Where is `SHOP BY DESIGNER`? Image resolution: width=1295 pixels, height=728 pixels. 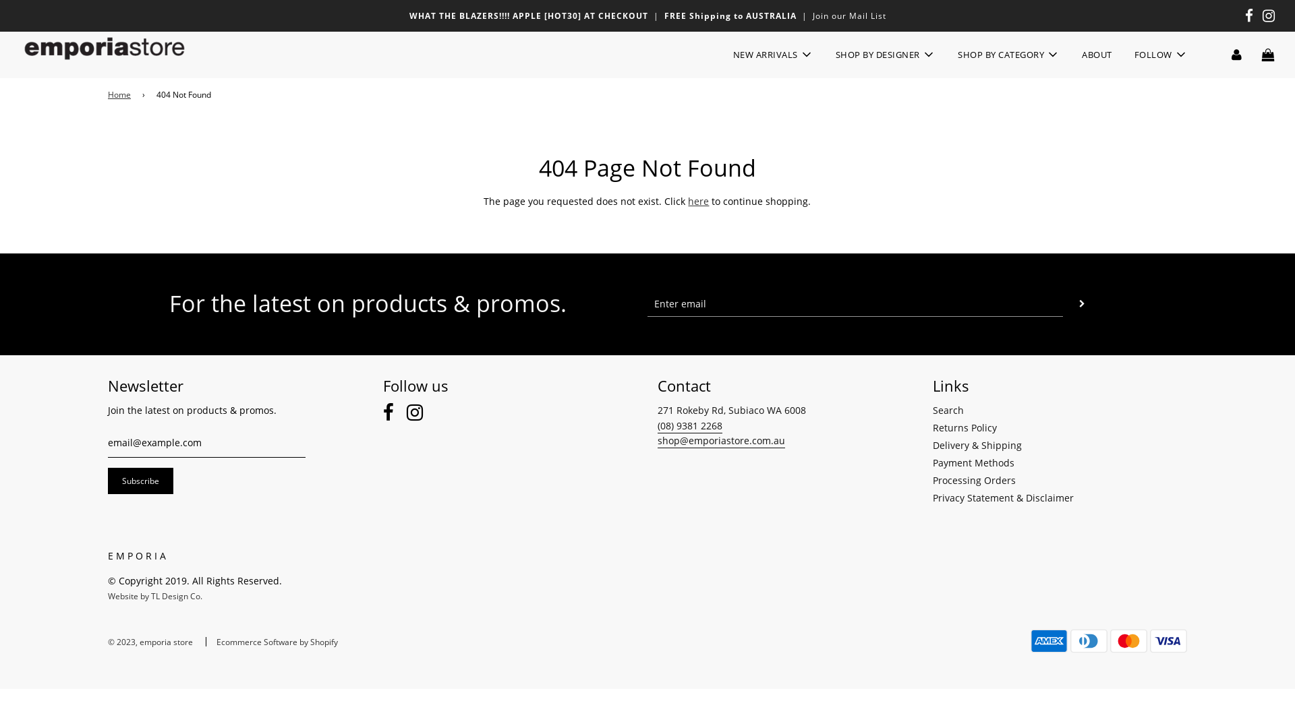 SHOP BY DESIGNER is located at coordinates (886, 55).